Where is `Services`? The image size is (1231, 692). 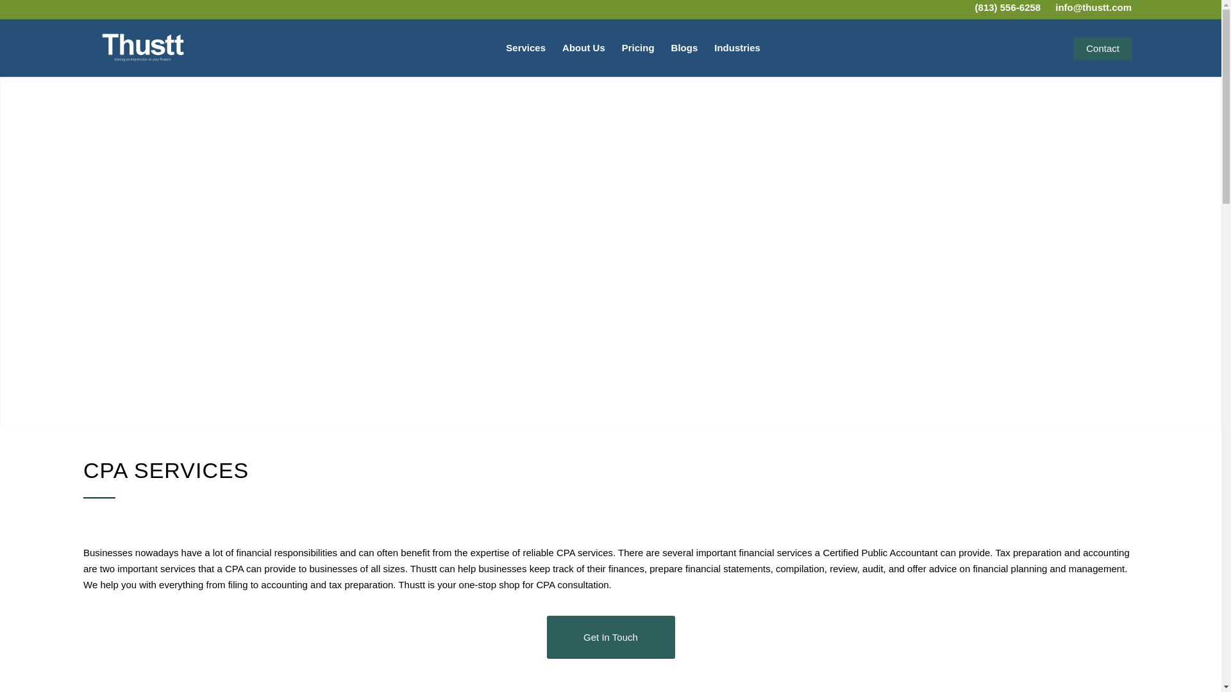
Services is located at coordinates (526, 47).